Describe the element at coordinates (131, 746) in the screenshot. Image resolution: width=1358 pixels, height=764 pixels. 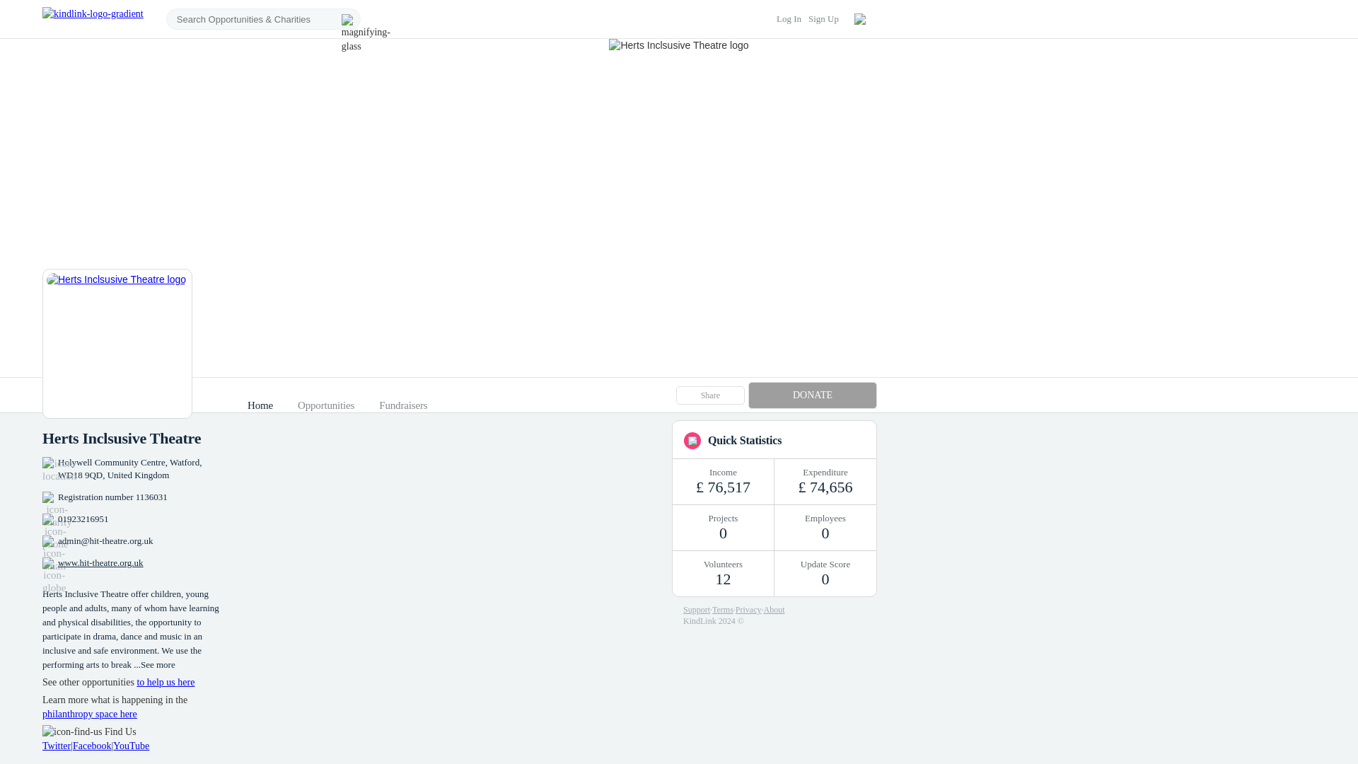
I see `YouTube` at that location.